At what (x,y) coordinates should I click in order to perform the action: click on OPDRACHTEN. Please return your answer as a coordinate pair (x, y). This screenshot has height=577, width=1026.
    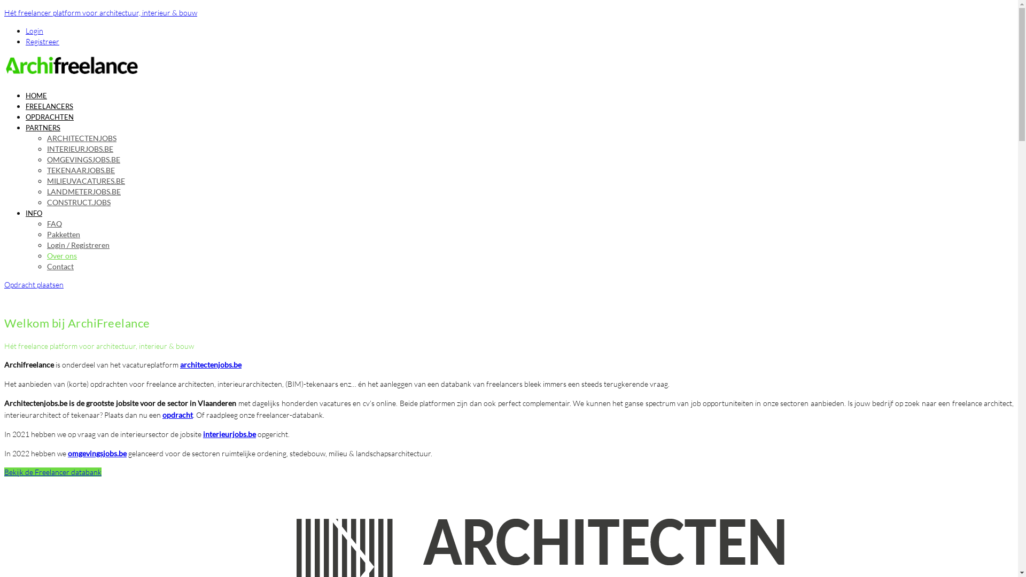
    Looking at the image, I should click on (50, 117).